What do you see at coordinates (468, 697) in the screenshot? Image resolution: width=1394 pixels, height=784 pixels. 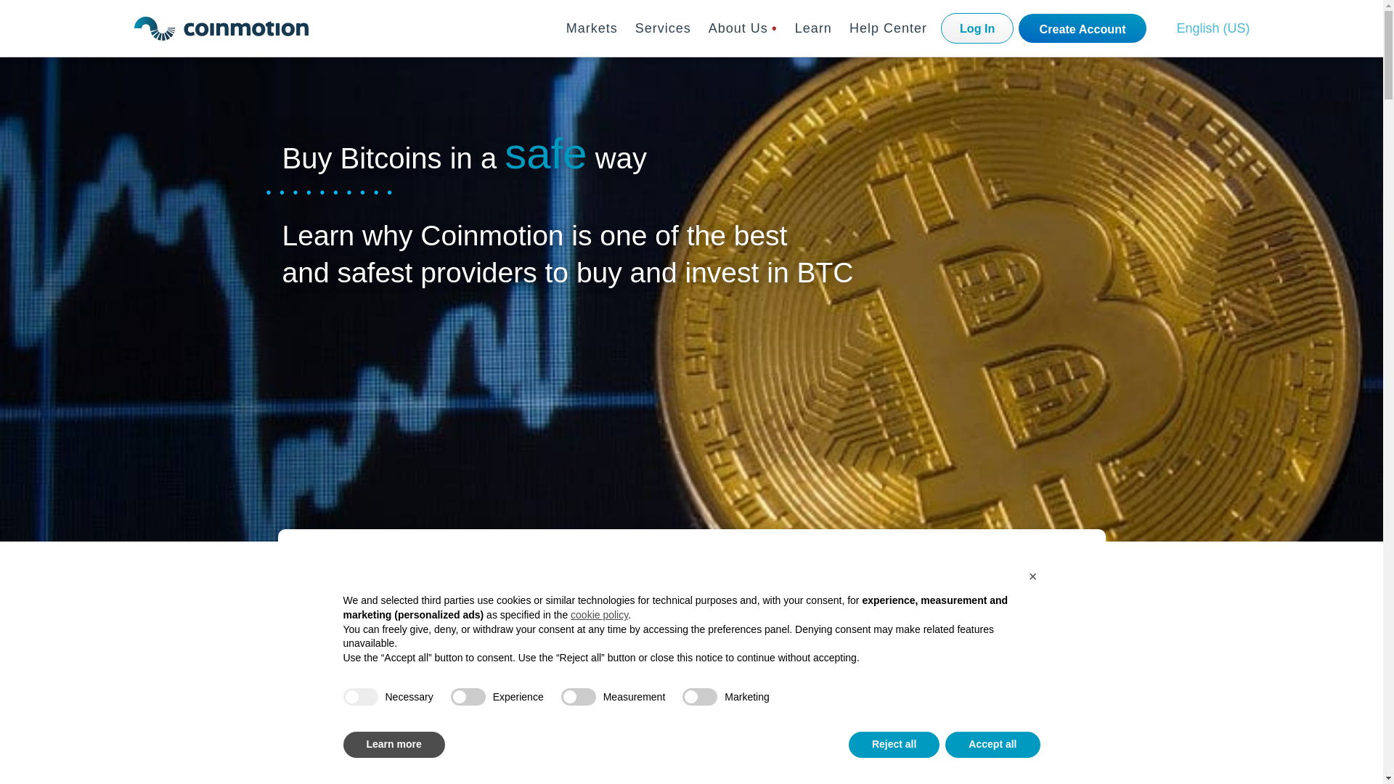 I see `false` at bounding box center [468, 697].